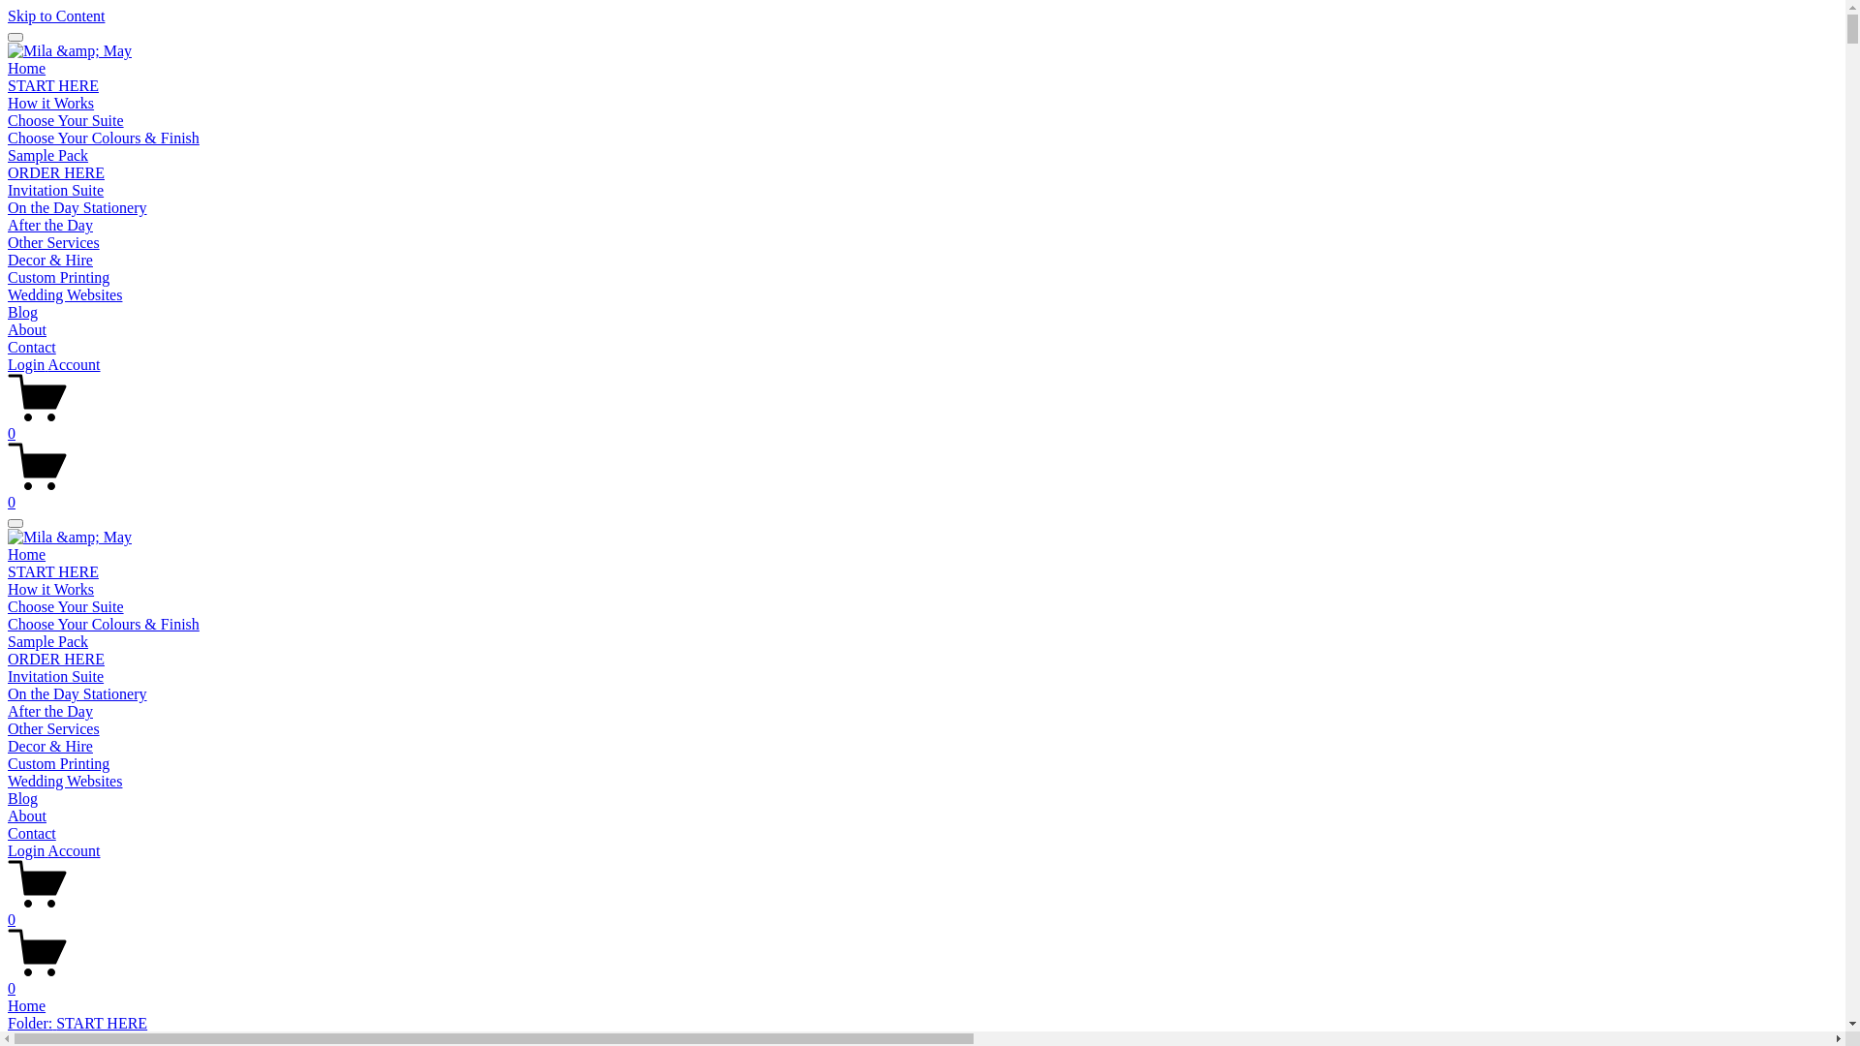 The height and width of the screenshot is (1046, 1860). I want to click on ORDER HERE, so click(56, 172).